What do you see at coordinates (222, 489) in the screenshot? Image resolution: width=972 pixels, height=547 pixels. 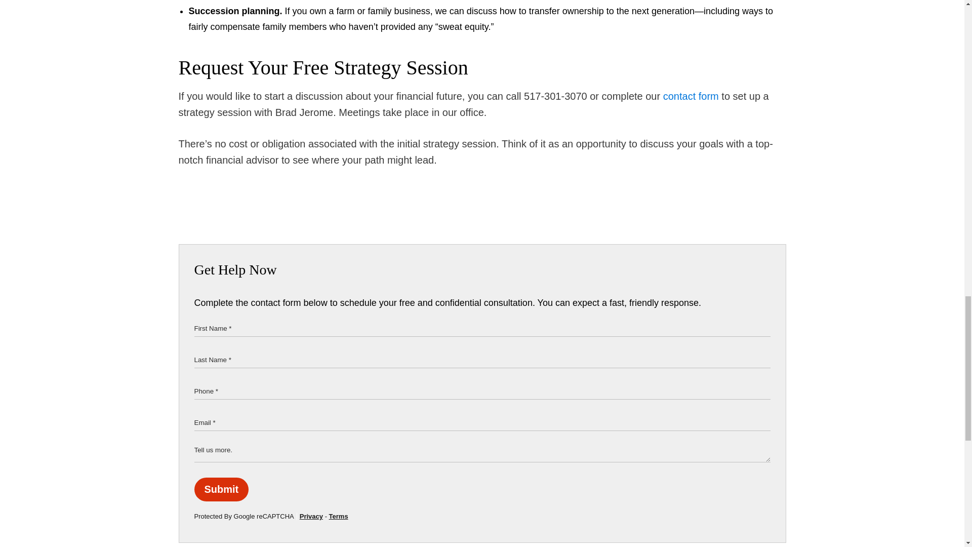 I see `Submit` at bounding box center [222, 489].